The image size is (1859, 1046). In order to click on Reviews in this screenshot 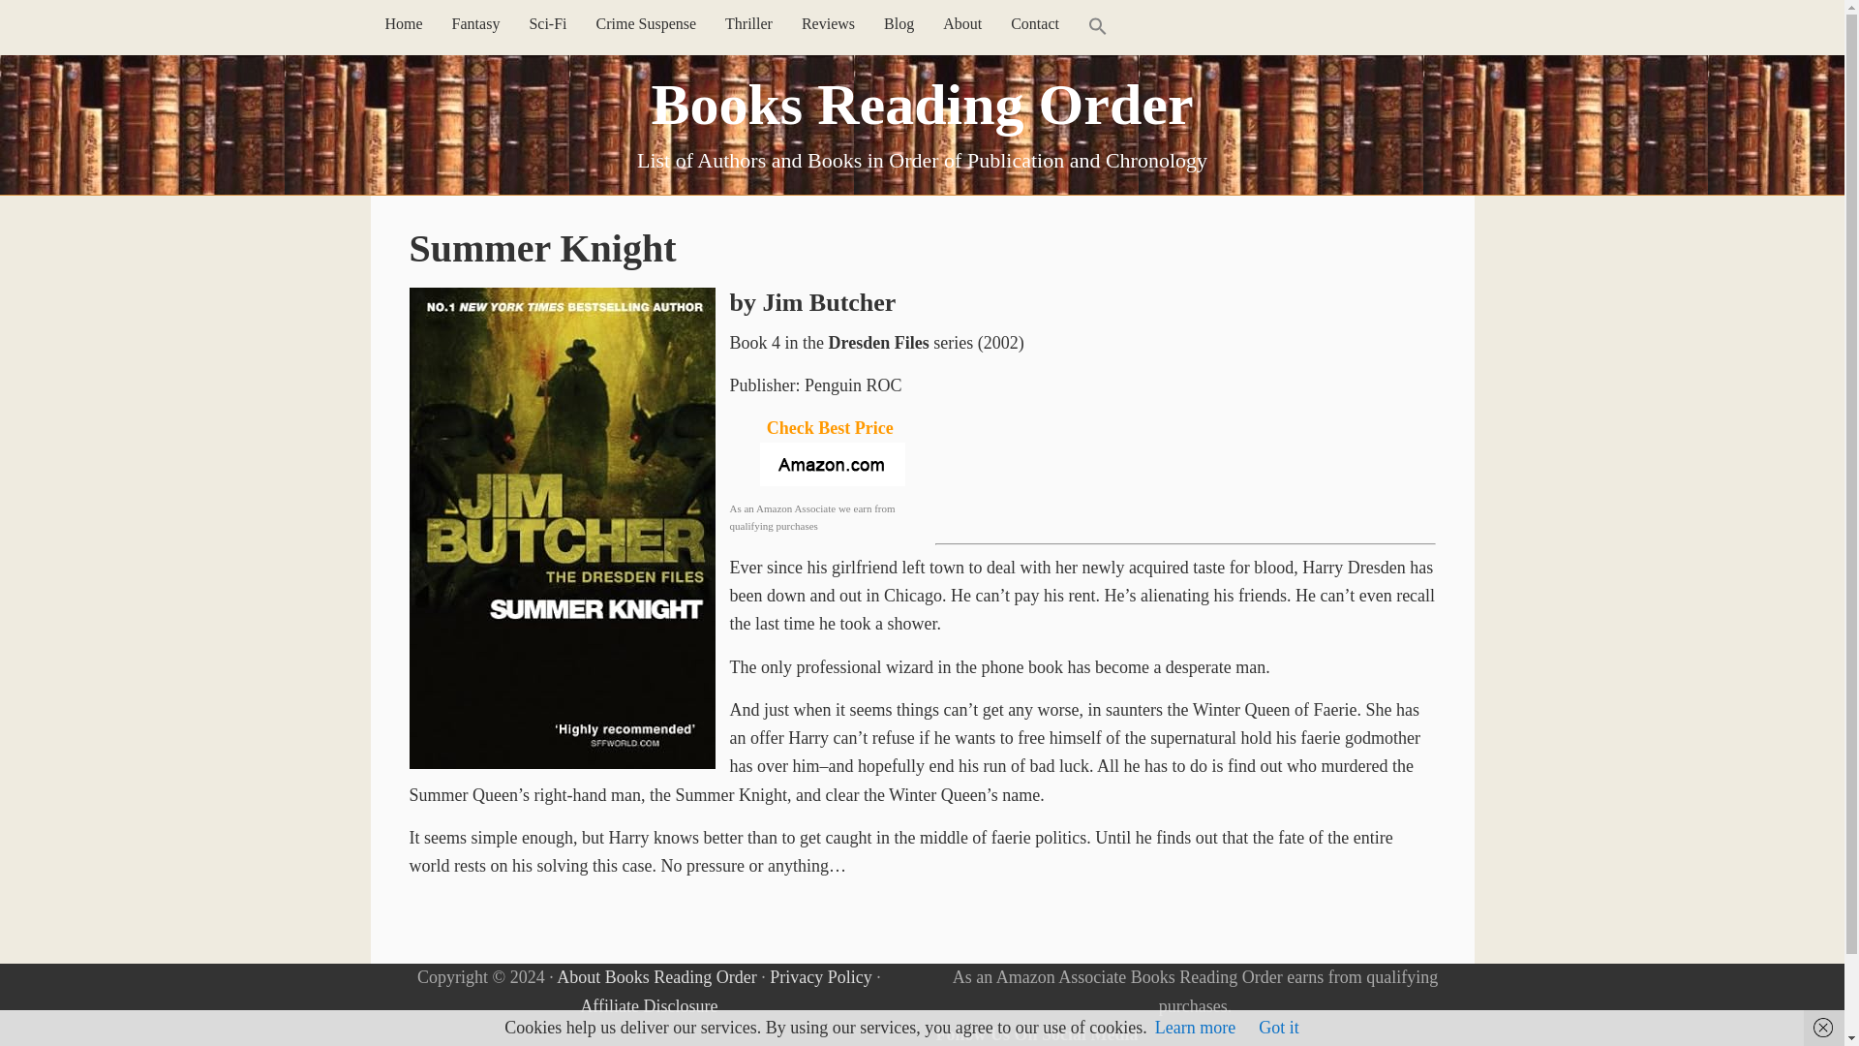, I will do `click(828, 23)`.